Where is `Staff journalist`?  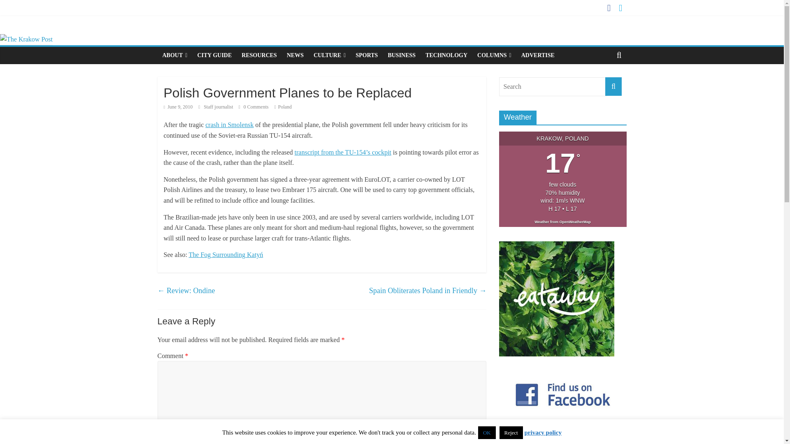 Staff journalist is located at coordinates (219, 106).